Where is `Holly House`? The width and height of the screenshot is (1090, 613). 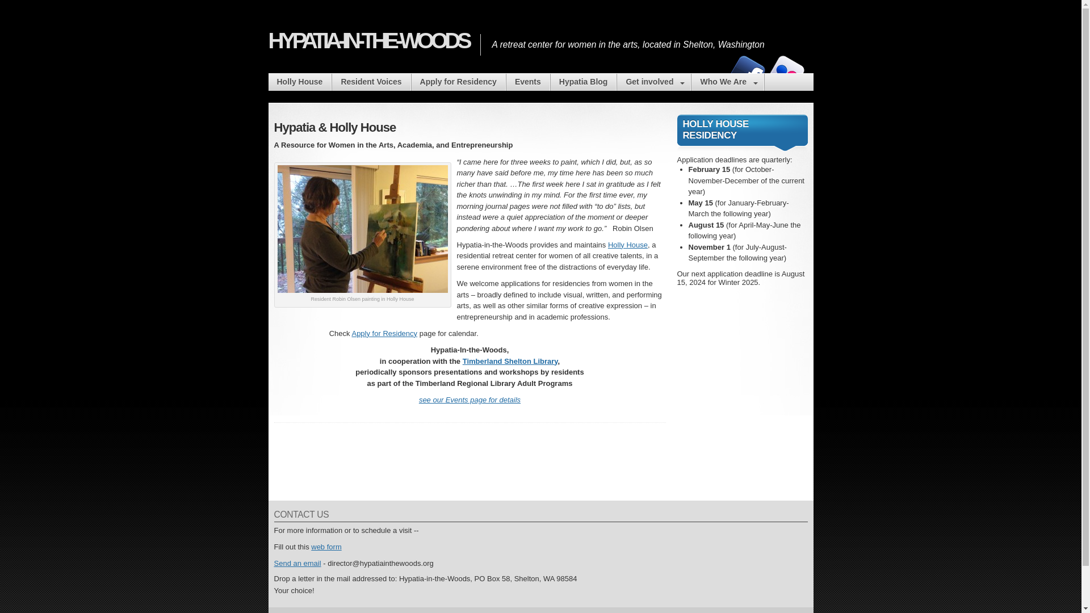
Holly House is located at coordinates (628, 245).